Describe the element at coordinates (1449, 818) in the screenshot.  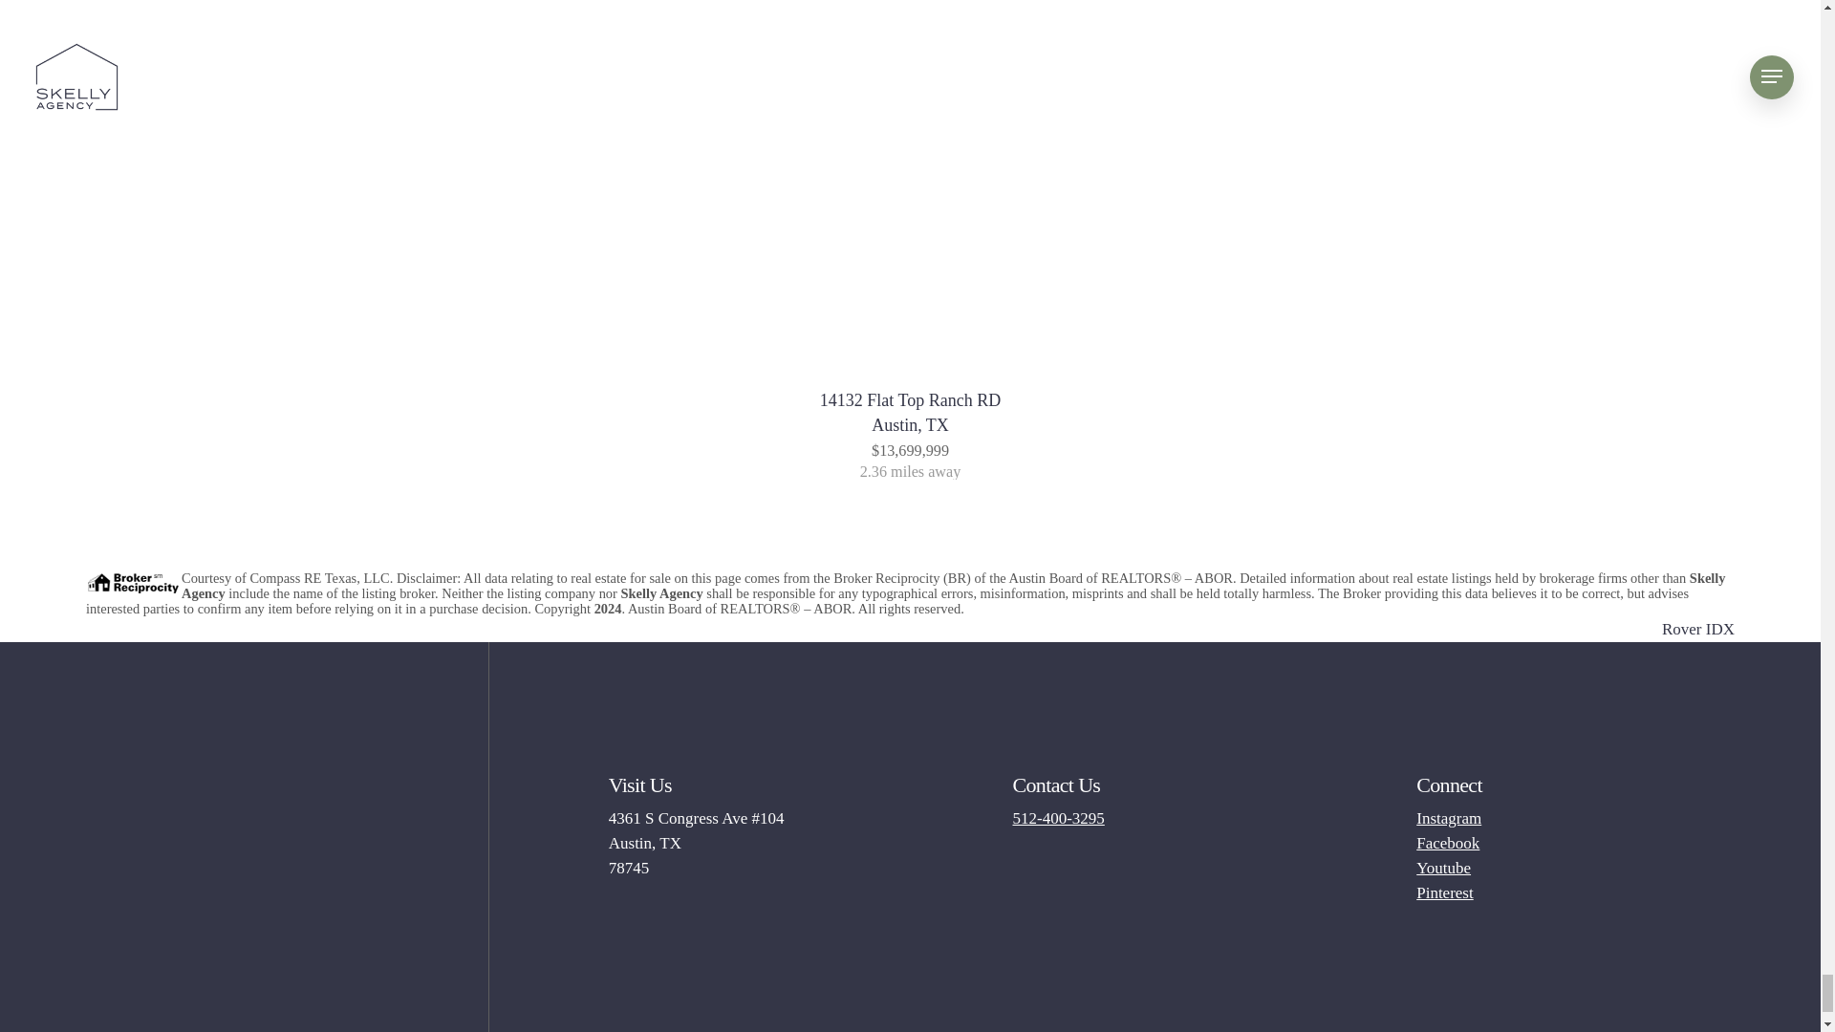
I see `Pinterest` at that location.